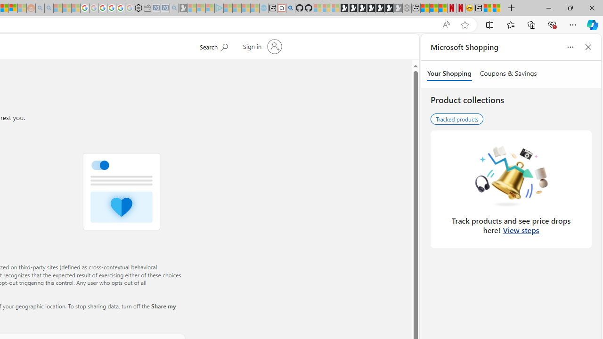 Image resolution: width=603 pixels, height=339 pixels. Describe the element at coordinates (488, 8) in the screenshot. I see `Wildlife - MSN` at that location.